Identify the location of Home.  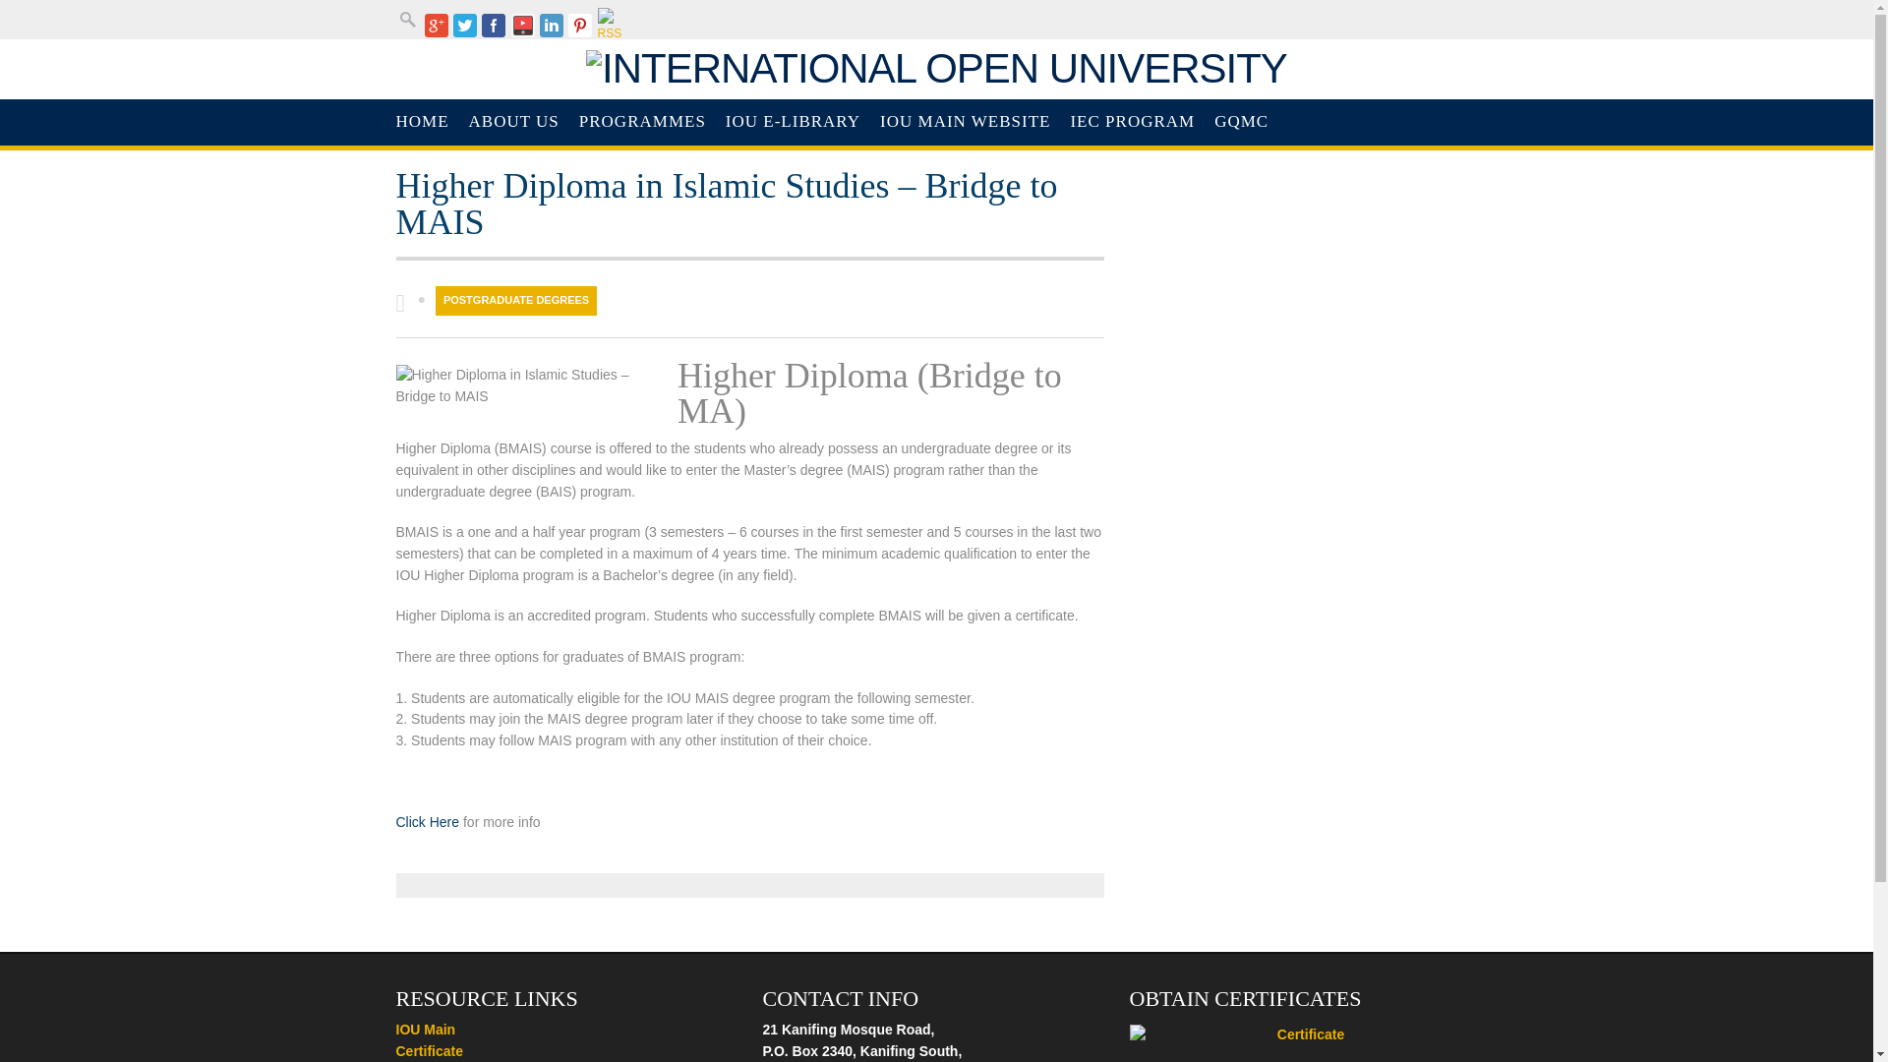
(421, 122).